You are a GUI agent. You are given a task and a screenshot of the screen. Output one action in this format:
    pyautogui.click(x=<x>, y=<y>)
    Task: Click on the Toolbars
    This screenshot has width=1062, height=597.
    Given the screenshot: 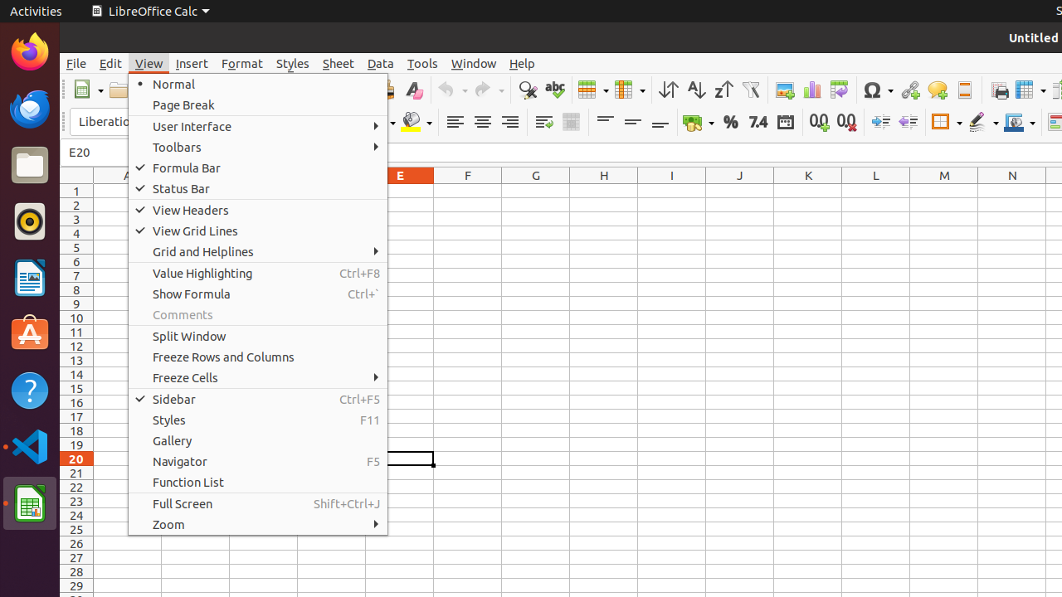 What is the action you would take?
    pyautogui.click(x=258, y=148)
    